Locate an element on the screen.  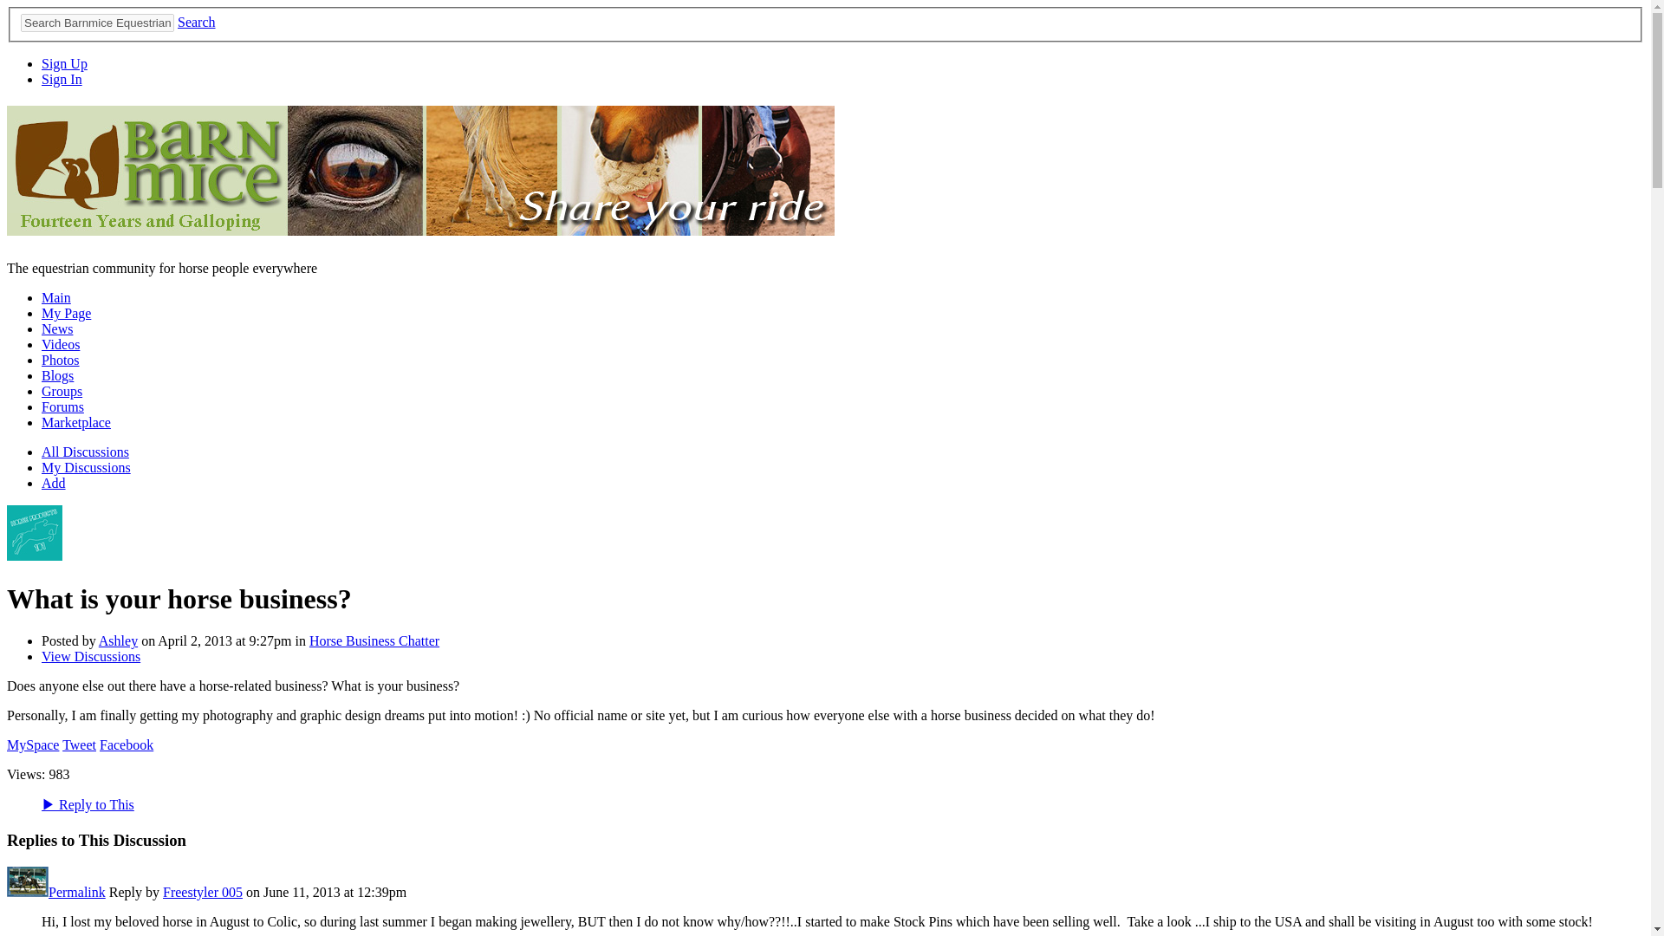
Main is located at coordinates (56, 297).